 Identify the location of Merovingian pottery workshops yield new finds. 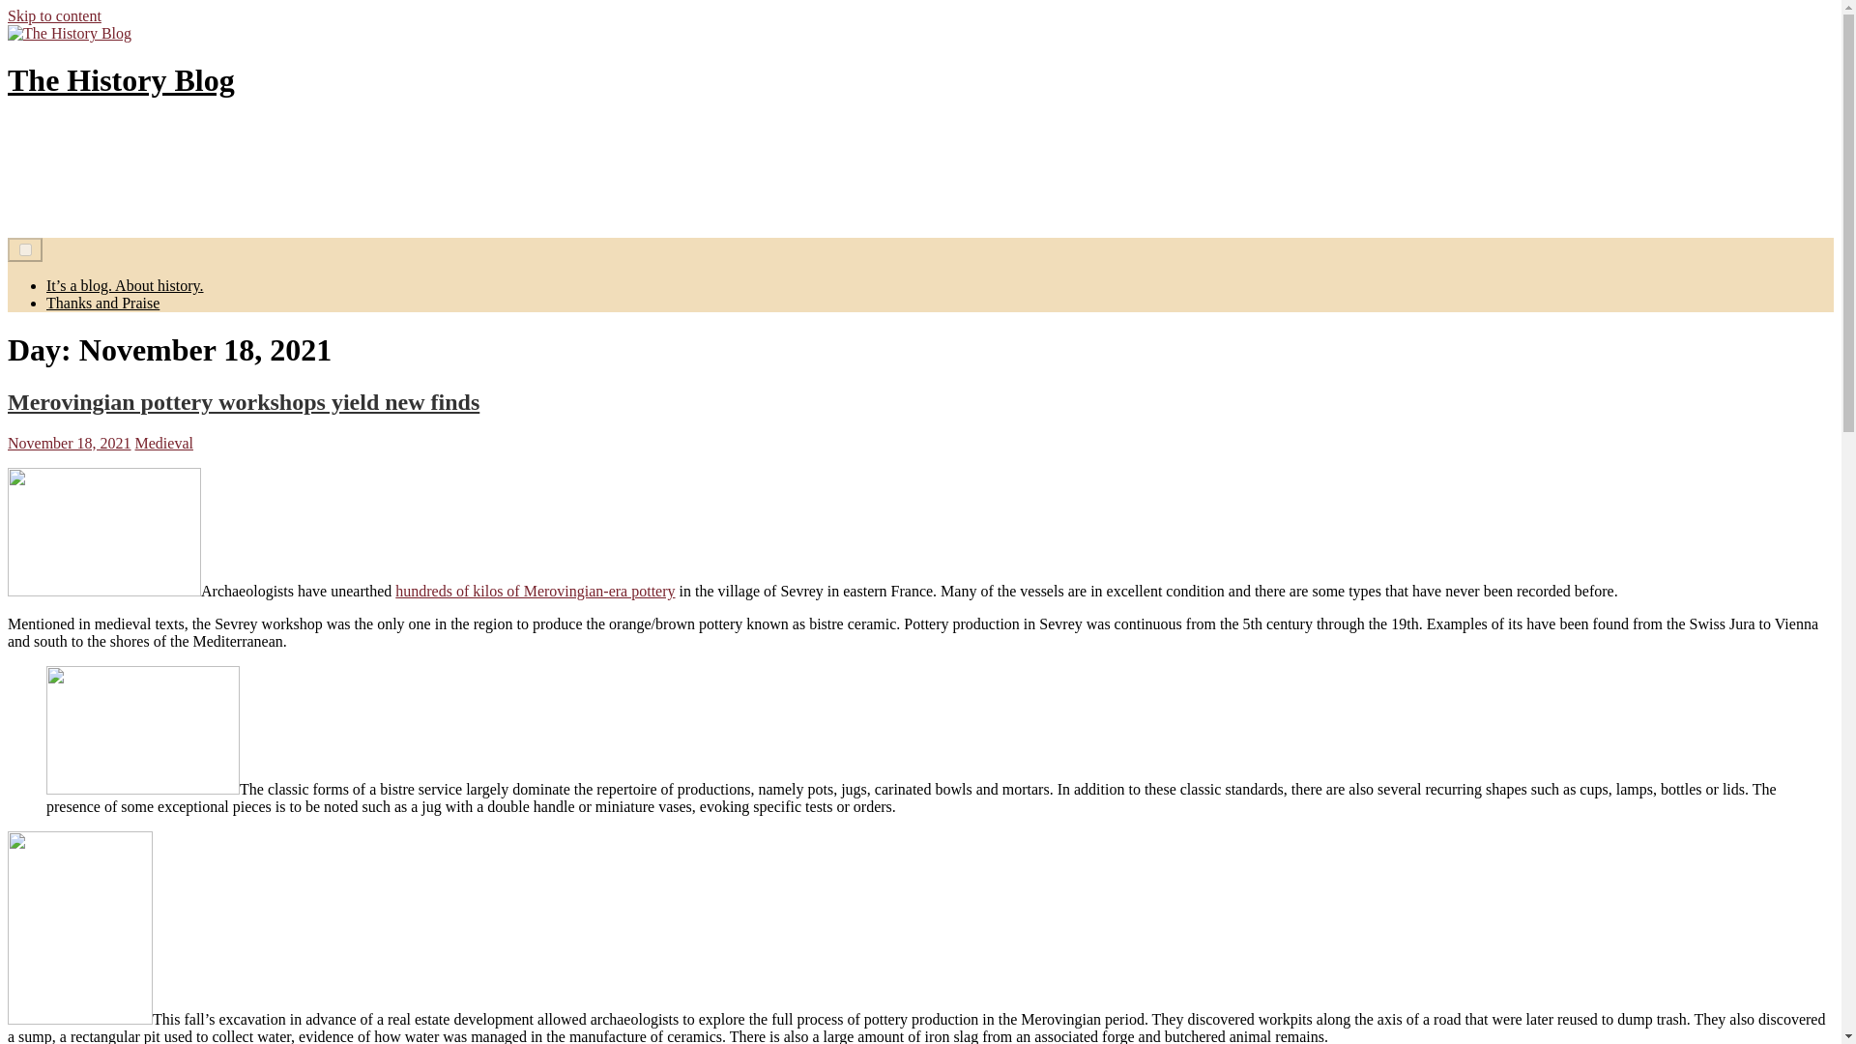
(243, 401).